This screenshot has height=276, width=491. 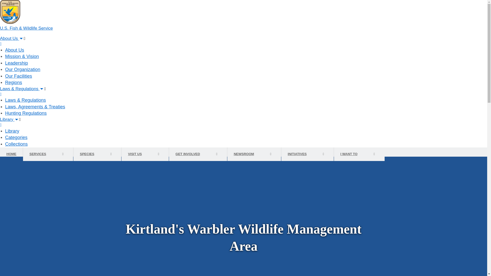 What do you see at coordinates (16, 63) in the screenshot?
I see `Leadership` at bounding box center [16, 63].